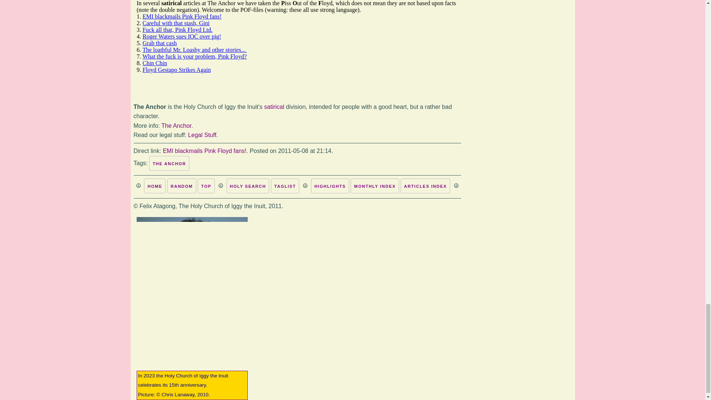 The image size is (711, 400). Describe the element at coordinates (375, 186) in the screenshot. I see `MONTHLY INDEX` at that location.